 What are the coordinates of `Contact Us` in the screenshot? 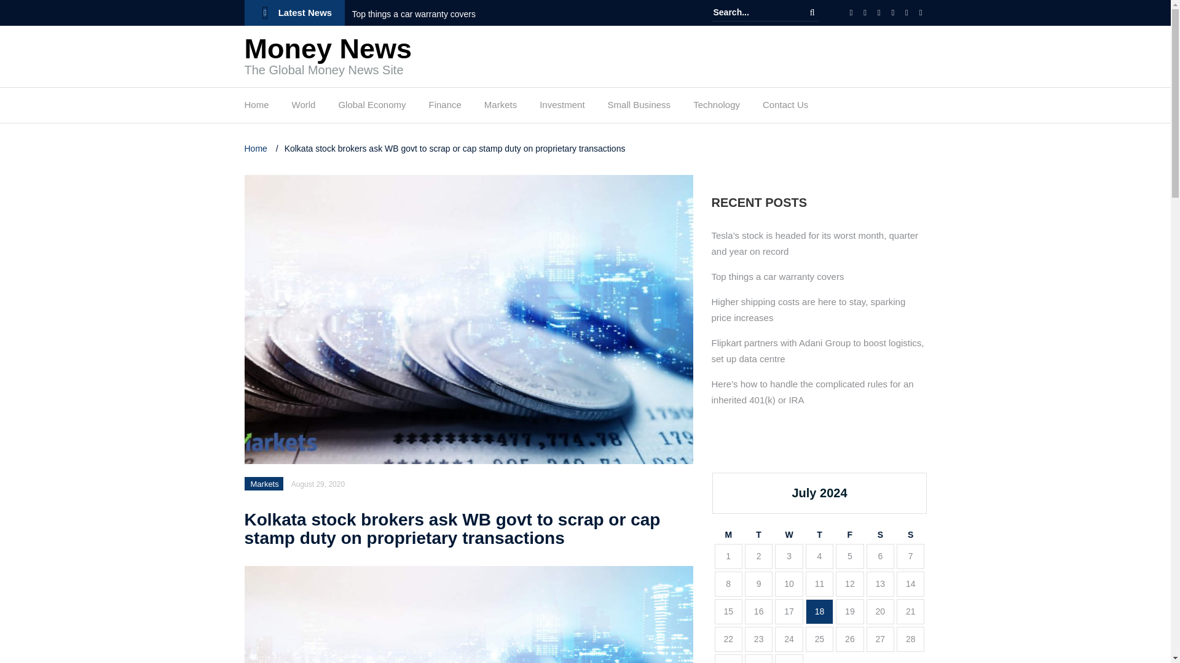 It's located at (785, 108).